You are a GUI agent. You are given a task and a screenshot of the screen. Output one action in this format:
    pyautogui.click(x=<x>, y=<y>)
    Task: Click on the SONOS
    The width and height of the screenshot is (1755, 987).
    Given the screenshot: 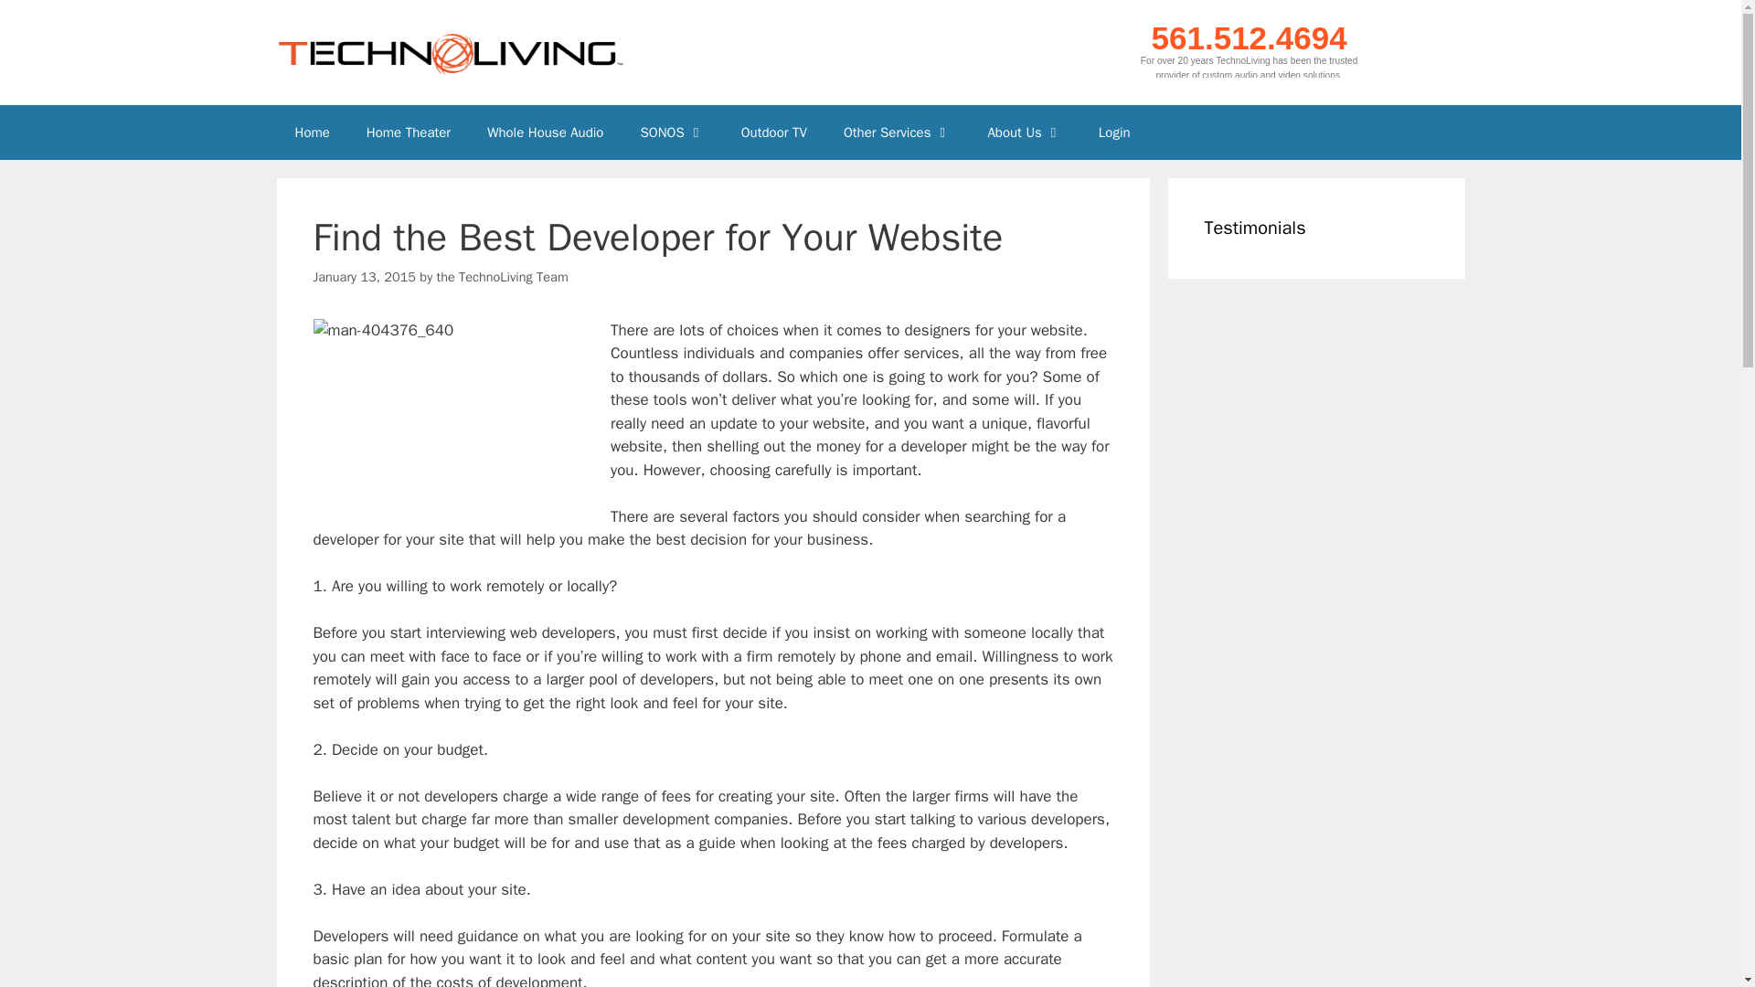 What is the action you would take?
    pyautogui.click(x=671, y=132)
    